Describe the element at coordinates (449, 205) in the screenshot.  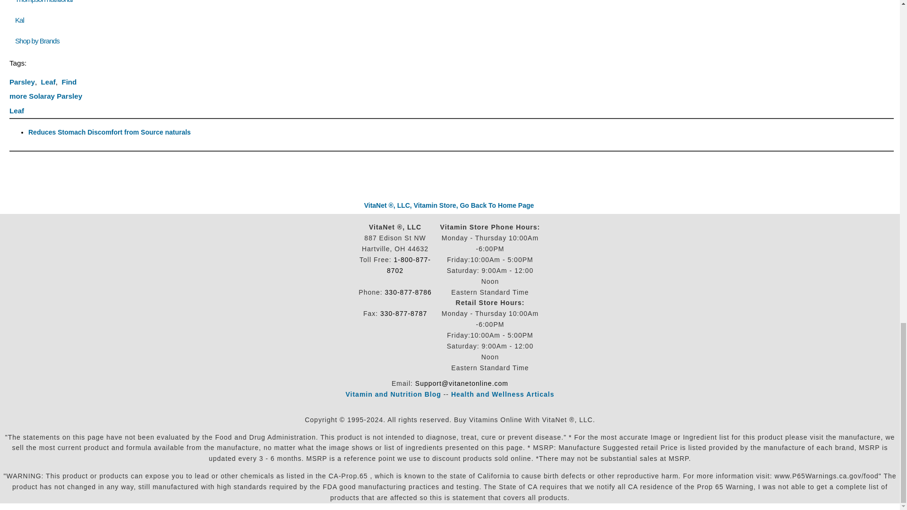
I see `VitaNet Home Page Link` at that location.